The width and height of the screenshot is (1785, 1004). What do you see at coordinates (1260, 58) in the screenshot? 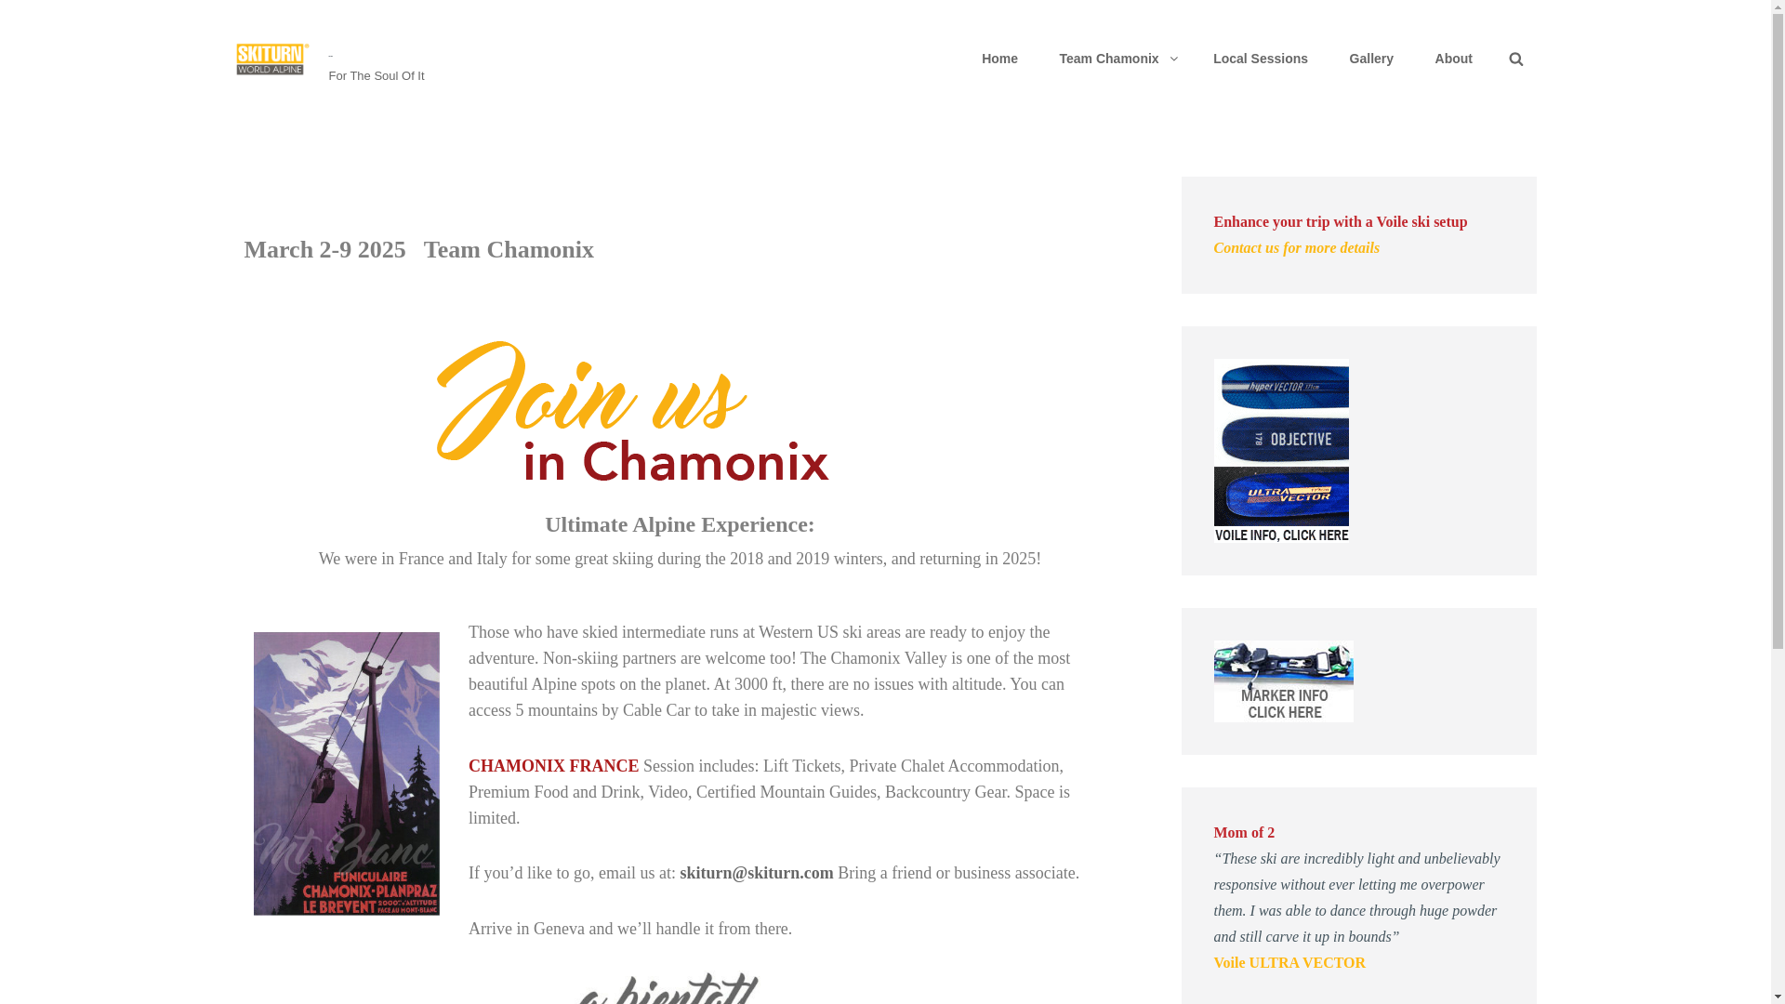
I see `Local Sessions` at bounding box center [1260, 58].